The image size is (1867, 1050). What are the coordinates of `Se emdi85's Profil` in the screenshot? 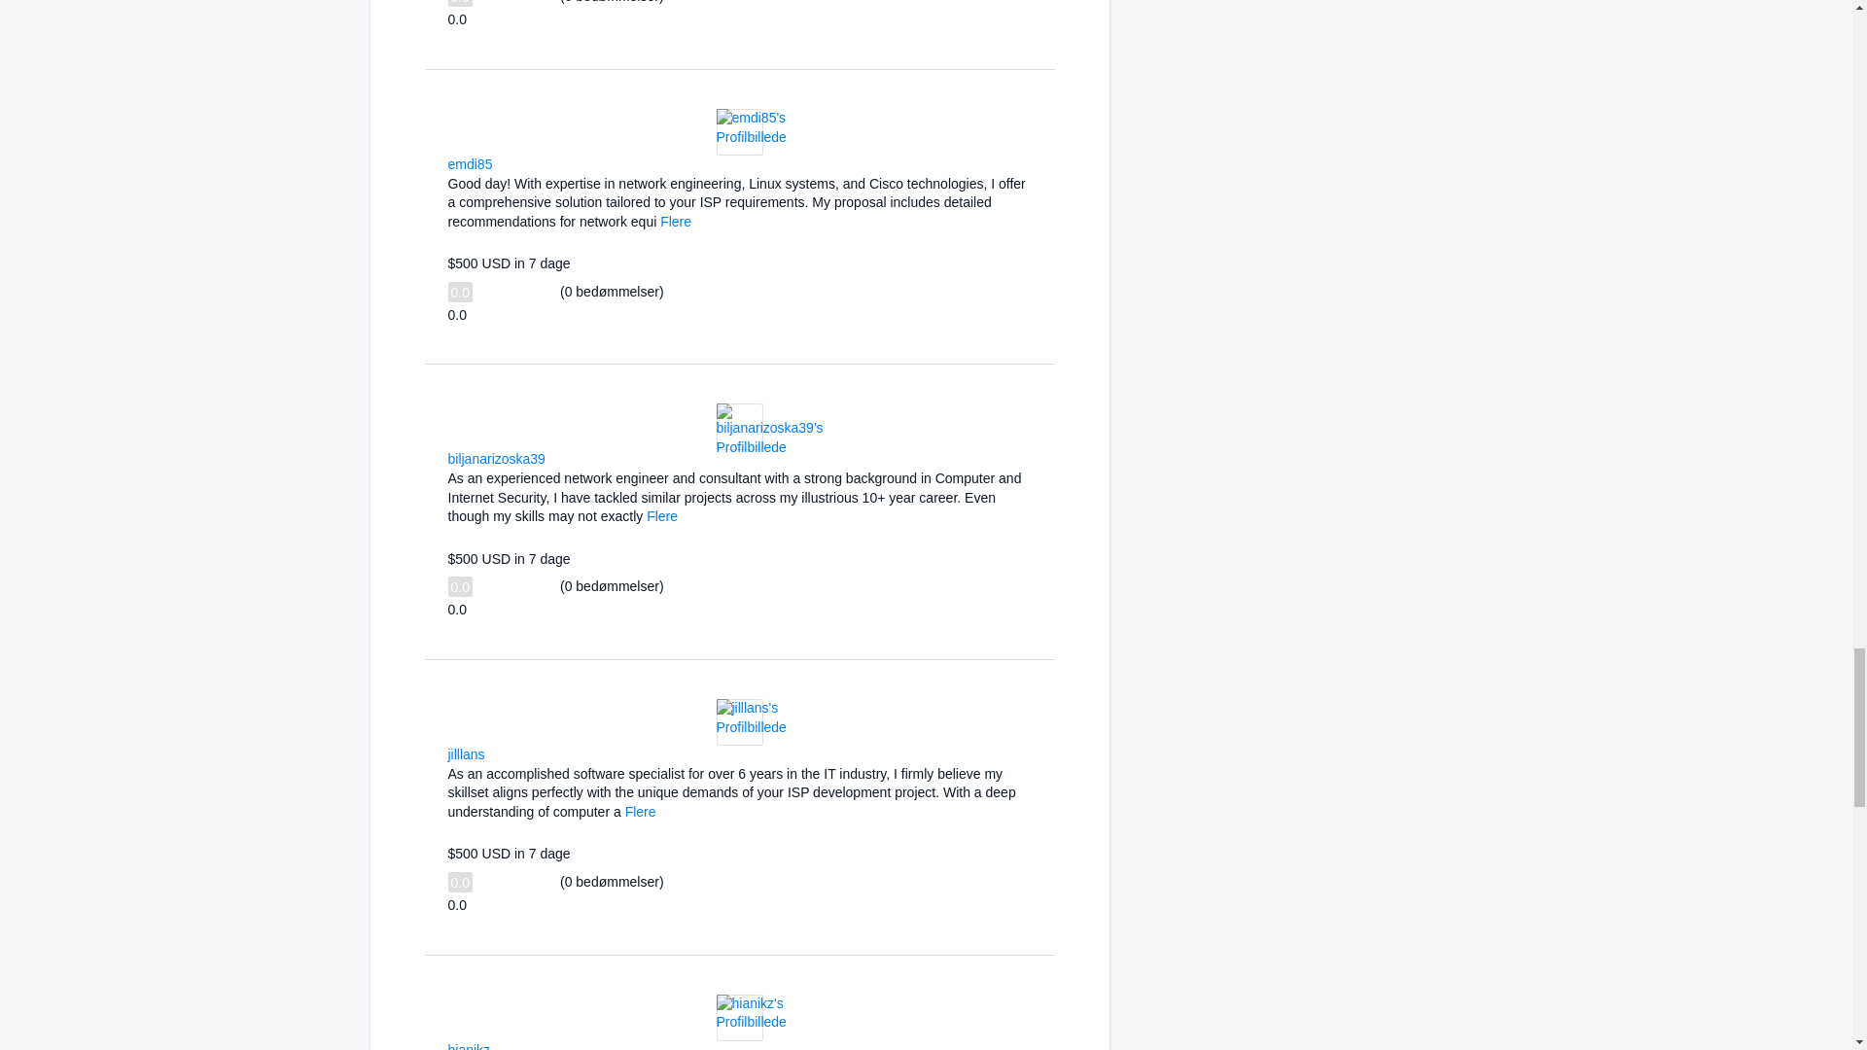 It's located at (751, 135).